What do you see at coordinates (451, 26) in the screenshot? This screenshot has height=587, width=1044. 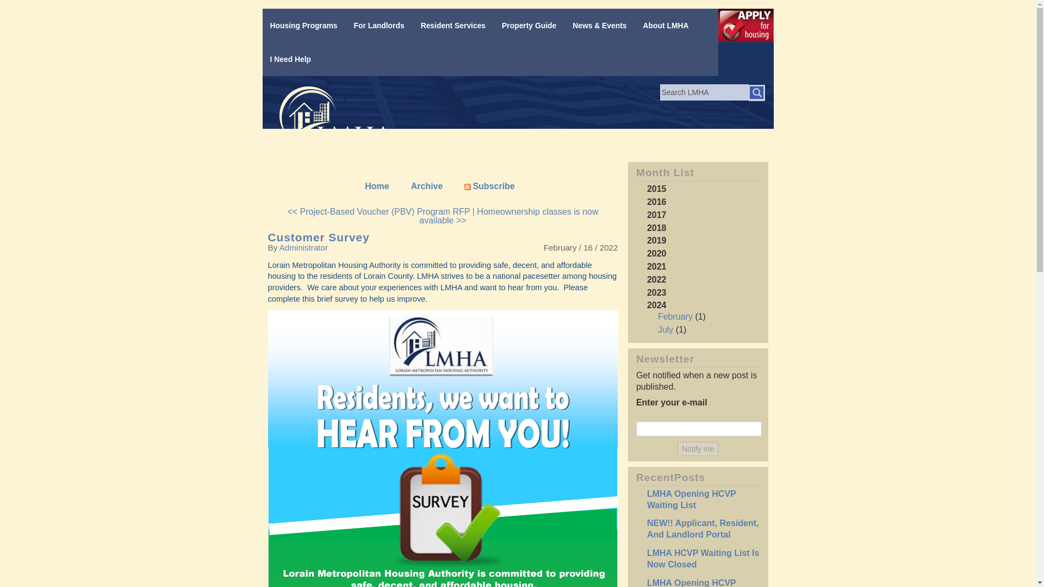 I see `Resident Services` at bounding box center [451, 26].